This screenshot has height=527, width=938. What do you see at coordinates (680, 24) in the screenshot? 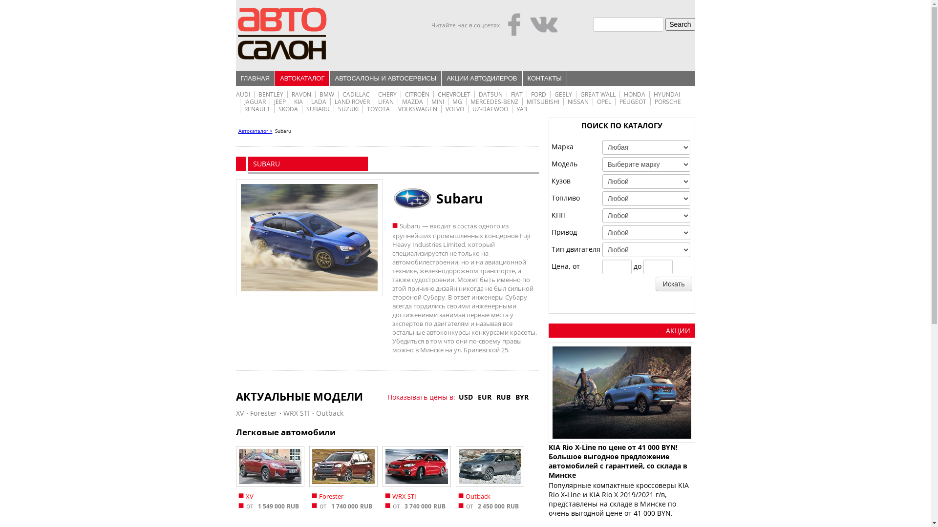
I see `Search` at bounding box center [680, 24].